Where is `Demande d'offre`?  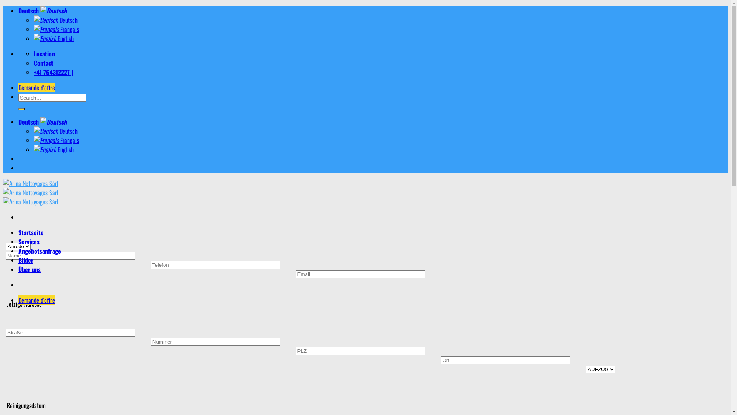
Demande d'offre is located at coordinates (37, 88).